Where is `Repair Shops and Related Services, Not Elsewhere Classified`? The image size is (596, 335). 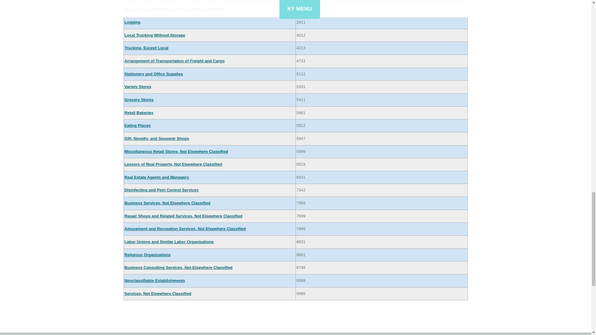 Repair Shops and Related Services, Not Elsewhere Classified is located at coordinates (183, 216).